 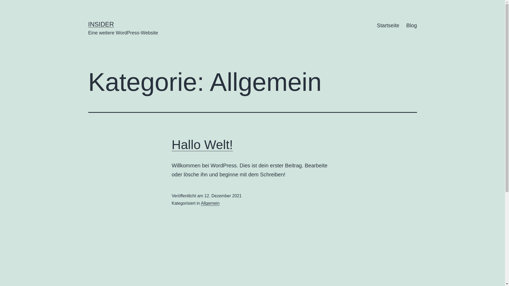 What do you see at coordinates (388, 25) in the screenshot?
I see `Startseite` at bounding box center [388, 25].